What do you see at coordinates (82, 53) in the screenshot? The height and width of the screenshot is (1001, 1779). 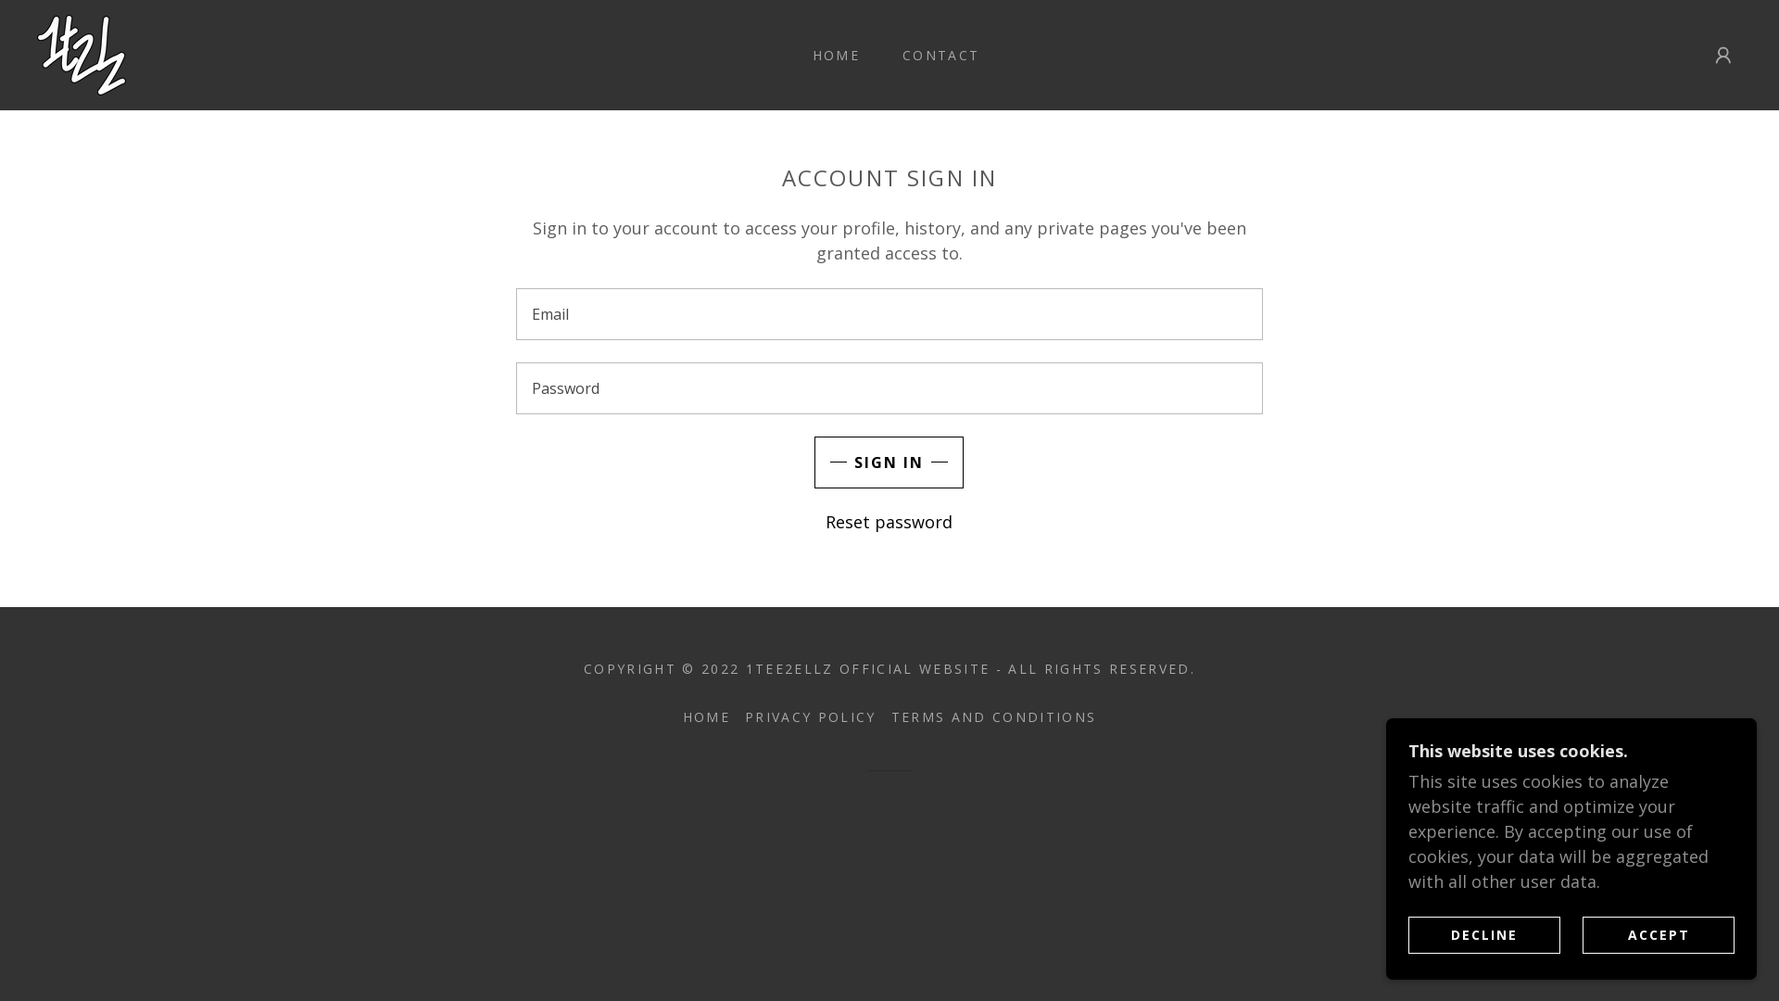 I see `1tee2ellz Official Website` at bounding box center [82, 53].